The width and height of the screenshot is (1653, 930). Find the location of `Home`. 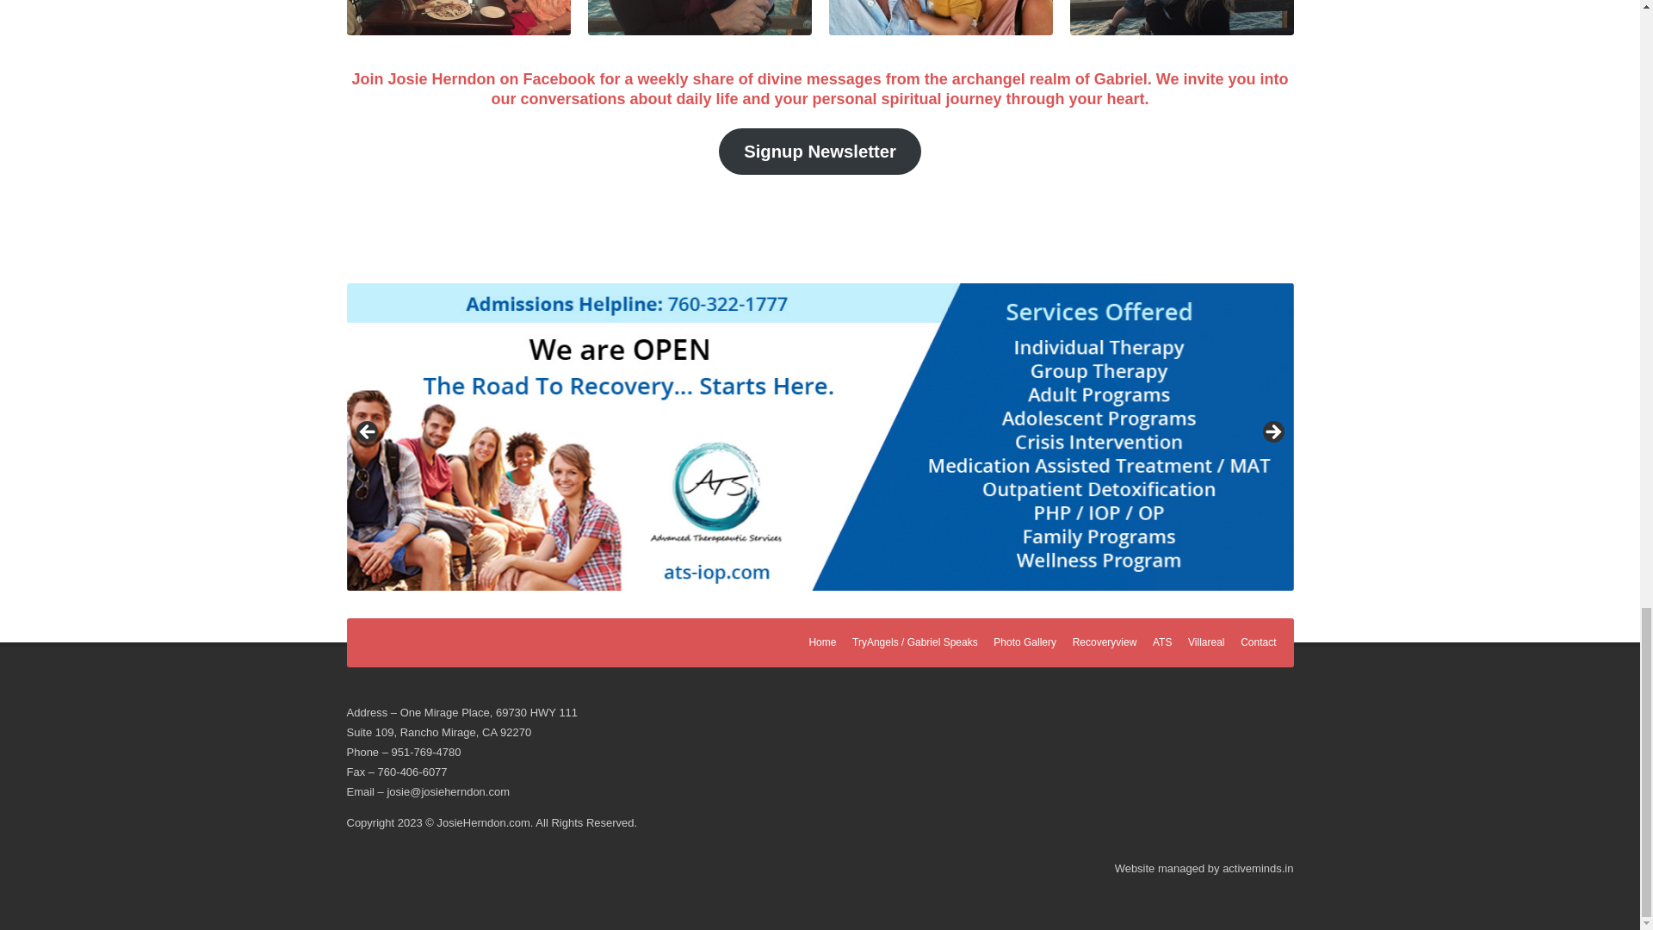

Home is located at coordinates (821, 642).